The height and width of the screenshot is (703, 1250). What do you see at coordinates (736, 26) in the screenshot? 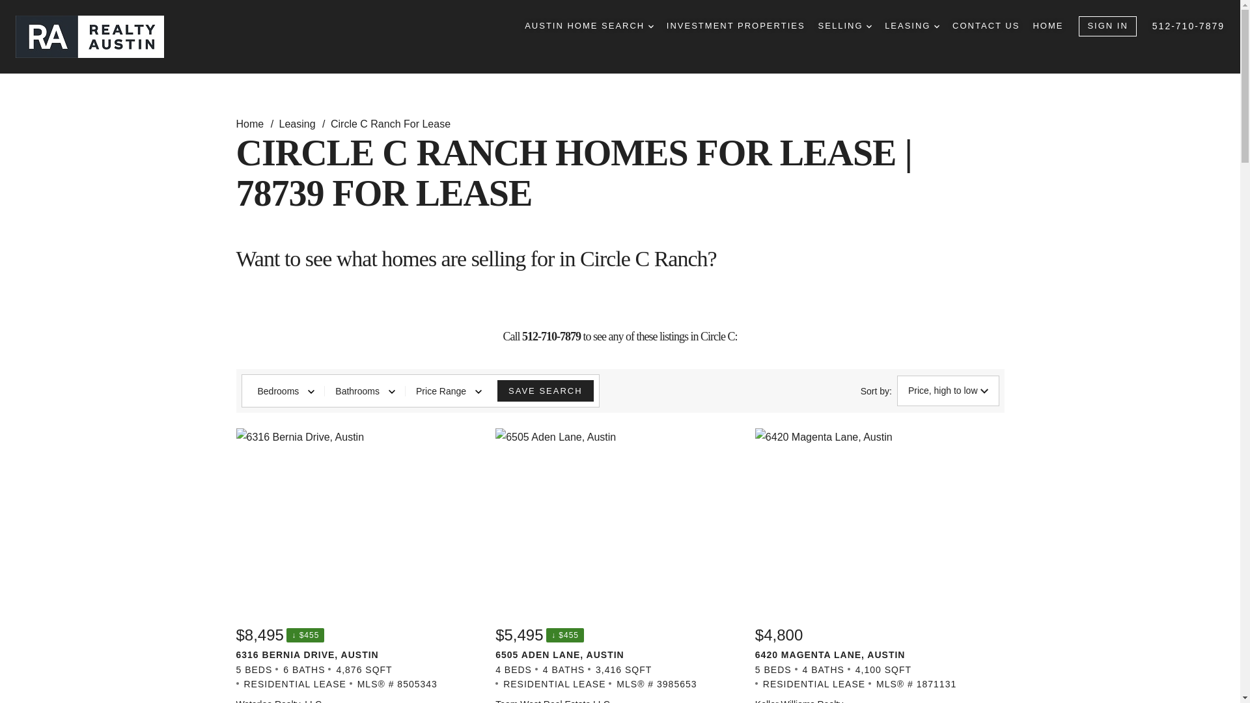
I see `INVESTMENT PROPERTIES` at bounding box center [736, 26].